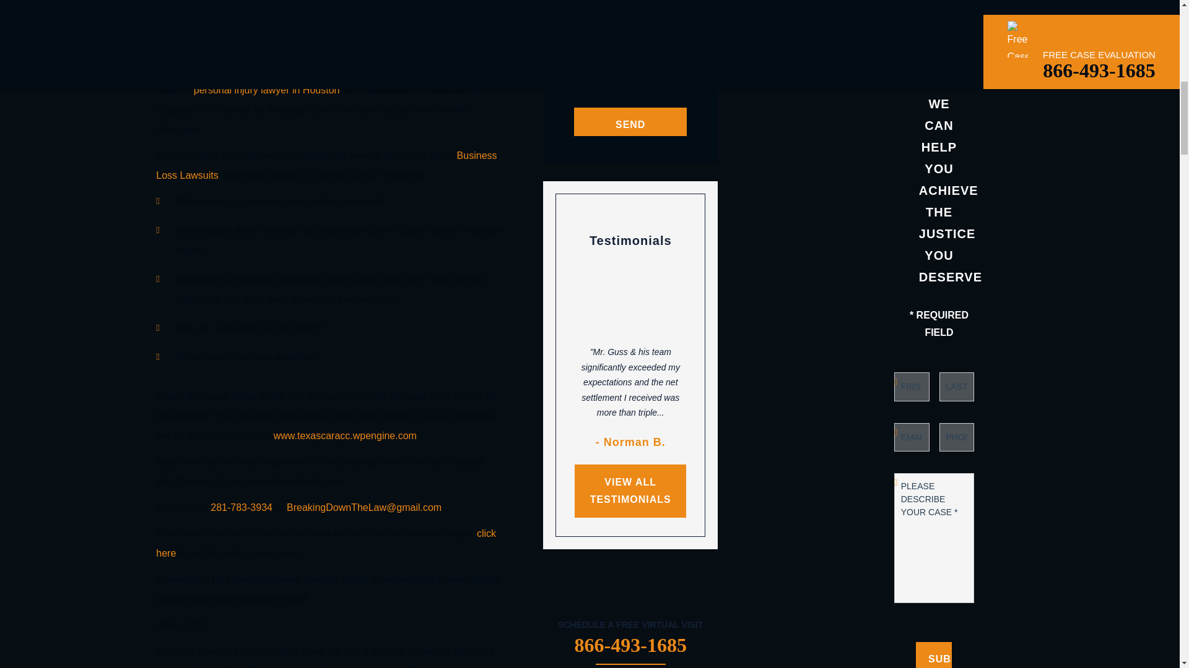 This screenshot has width=1189, height=668. What do you see at coordinates (630, 491) in the screenshot?
I see `VIEW ALL TESTIMONIALS` at bounding box center [630, 491].